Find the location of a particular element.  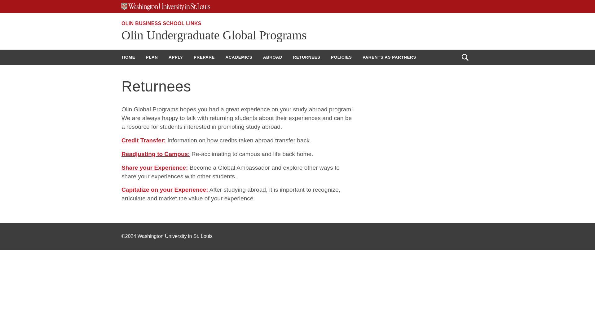

OLIN BUSINESS SCHOOL LINKS is located at coordinates (161, 23).